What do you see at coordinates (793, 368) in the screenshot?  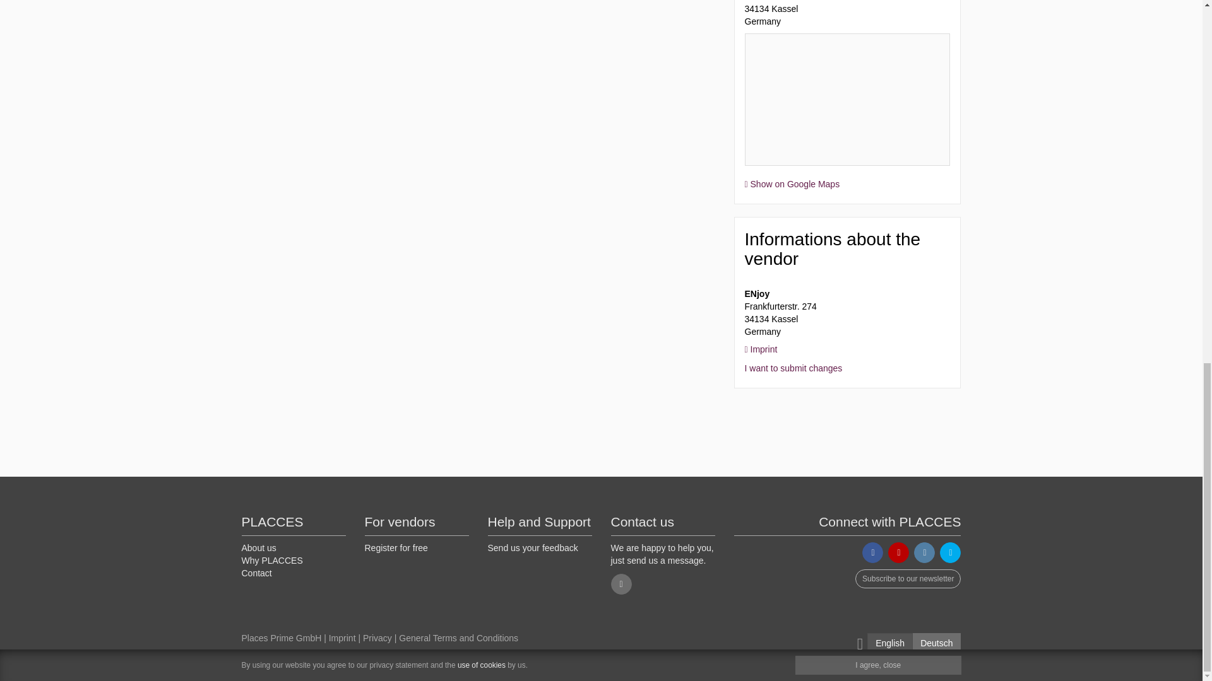 I see `I want to submit changes` at bounding box center [793, 368].